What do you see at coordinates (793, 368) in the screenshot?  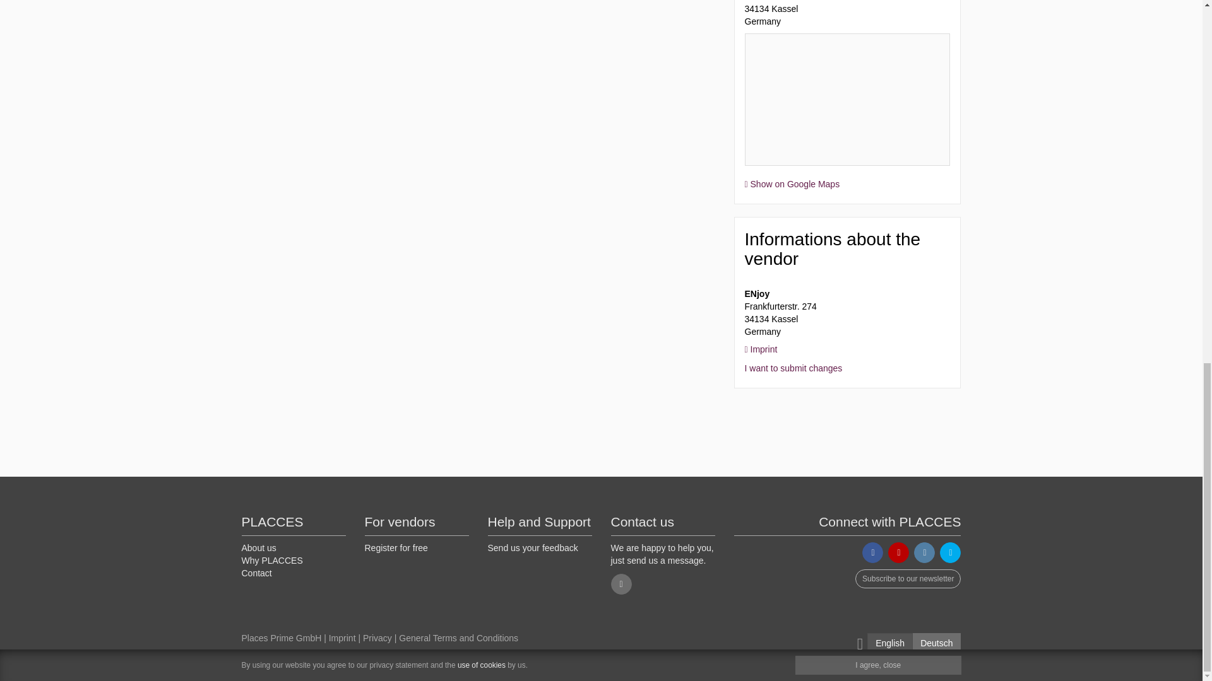 I see `I want to submit changes` at bounding box center [793, 368].